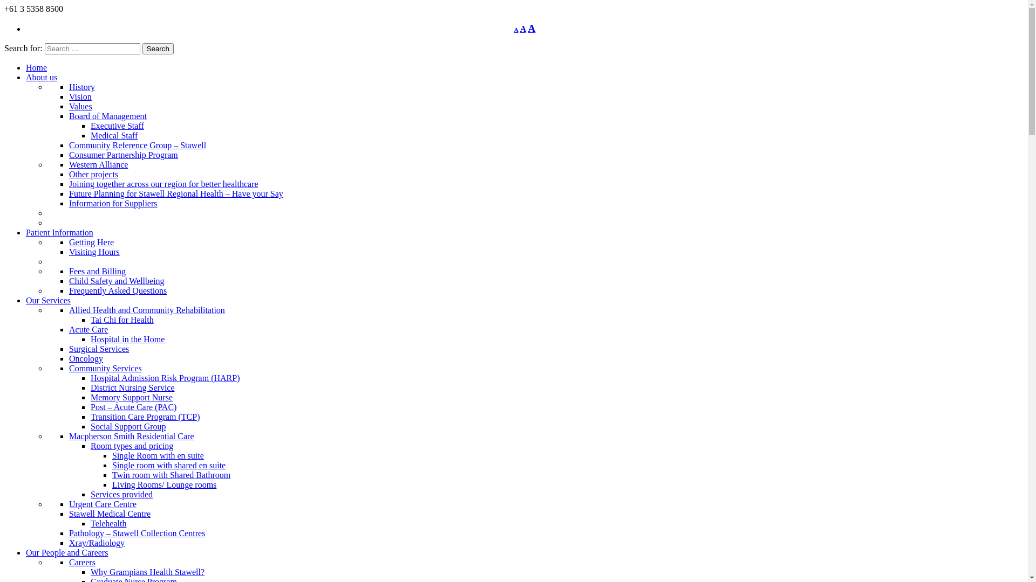 Image resolution: width=1036 pixels, height=582 pixels. I want to click on A, so click(516, 30).